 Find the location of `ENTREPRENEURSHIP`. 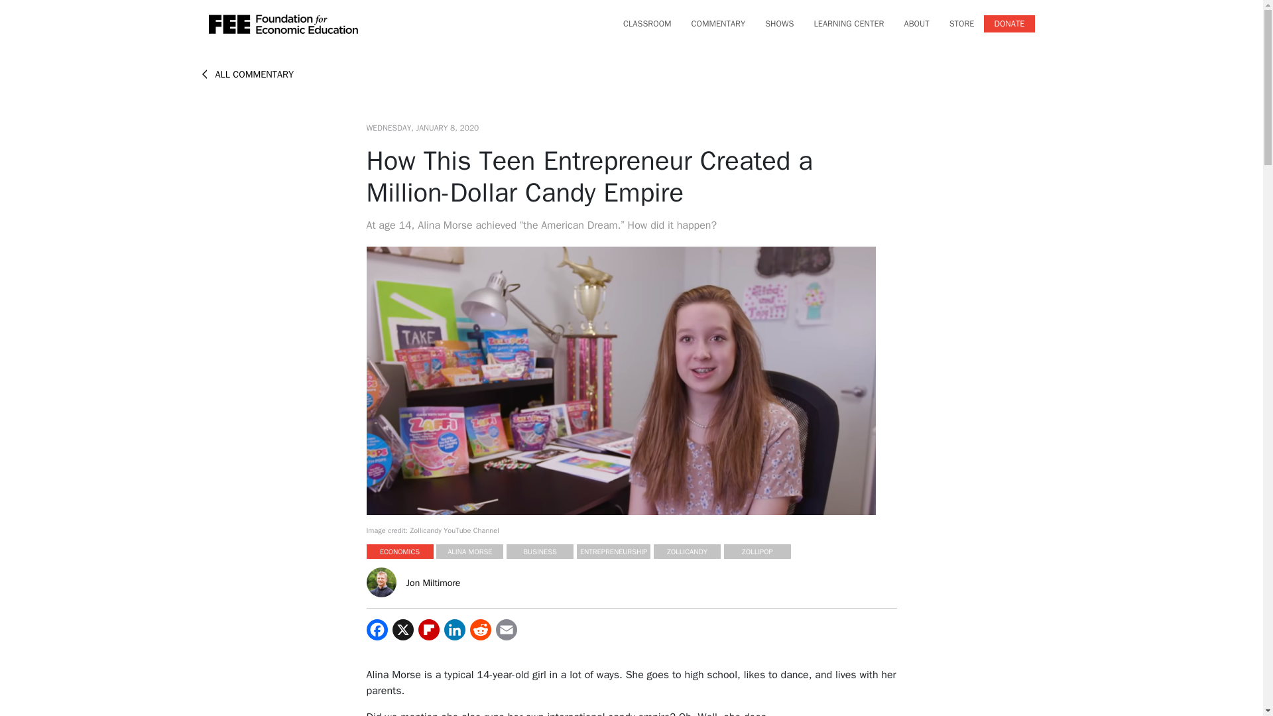

ENTREPRENEURSHIP is located at coordinates (613, 552).